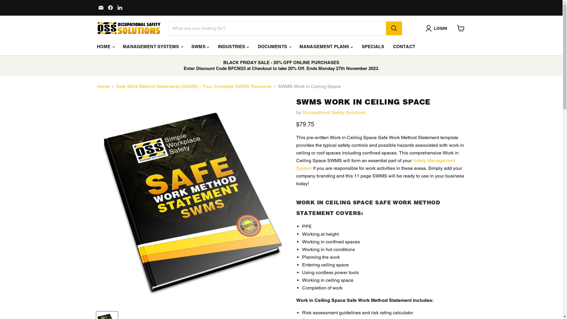 This screenshot has height=319, width=567. What do you see at coordinates (404, 47) in the screenshot?
I see `CONTACT` at bounding box center [404, 47].